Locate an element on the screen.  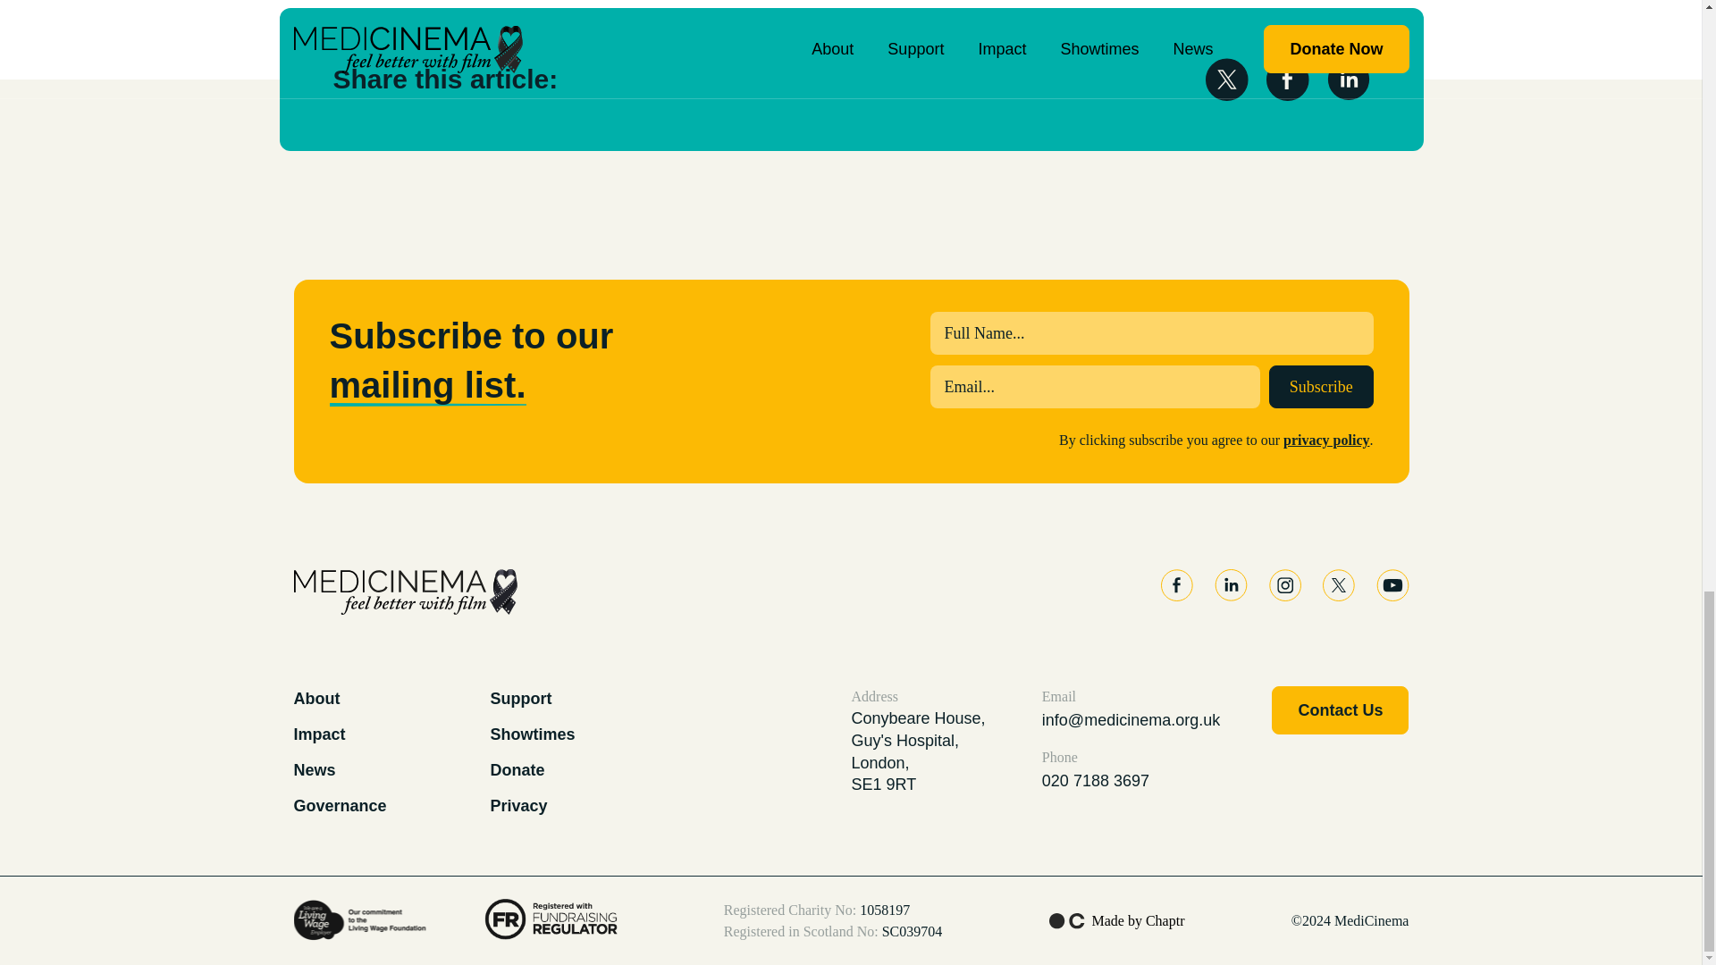
privacy policy is located at coordinates (1326, 440).